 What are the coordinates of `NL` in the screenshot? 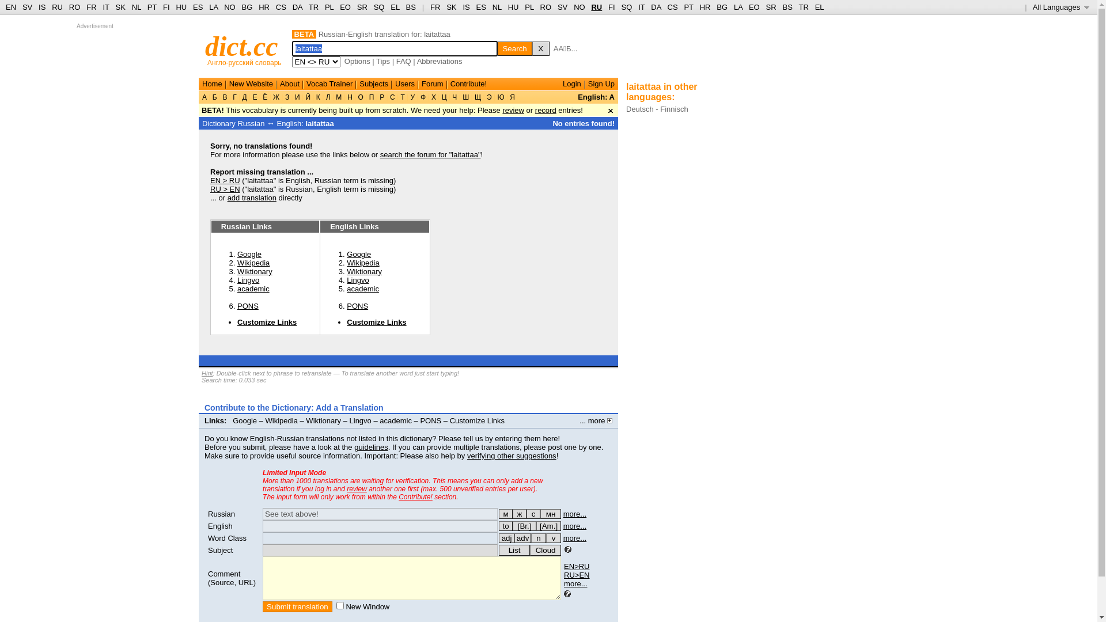 It's located at (497, 7).